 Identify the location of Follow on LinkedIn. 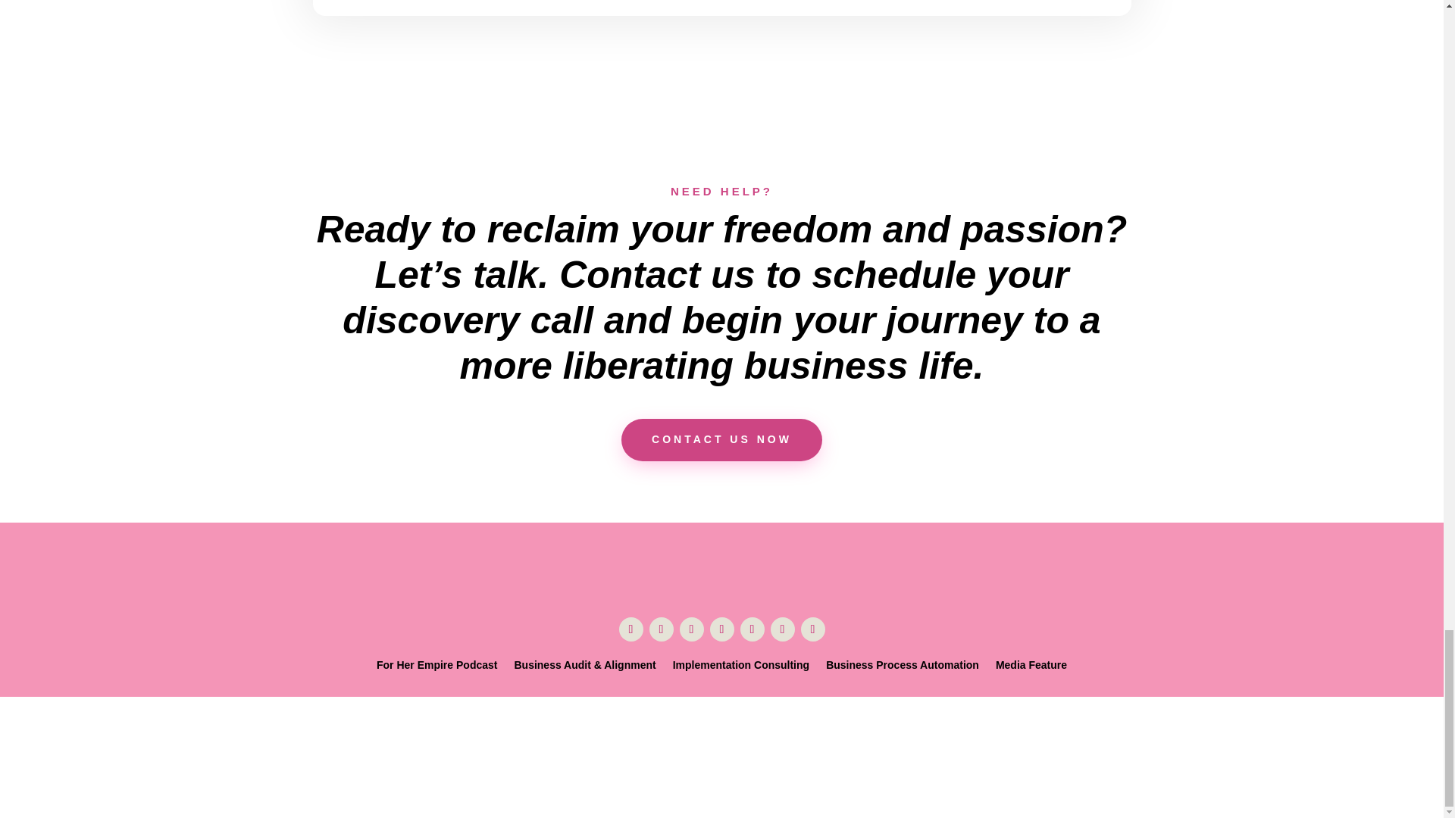
(812, 629).